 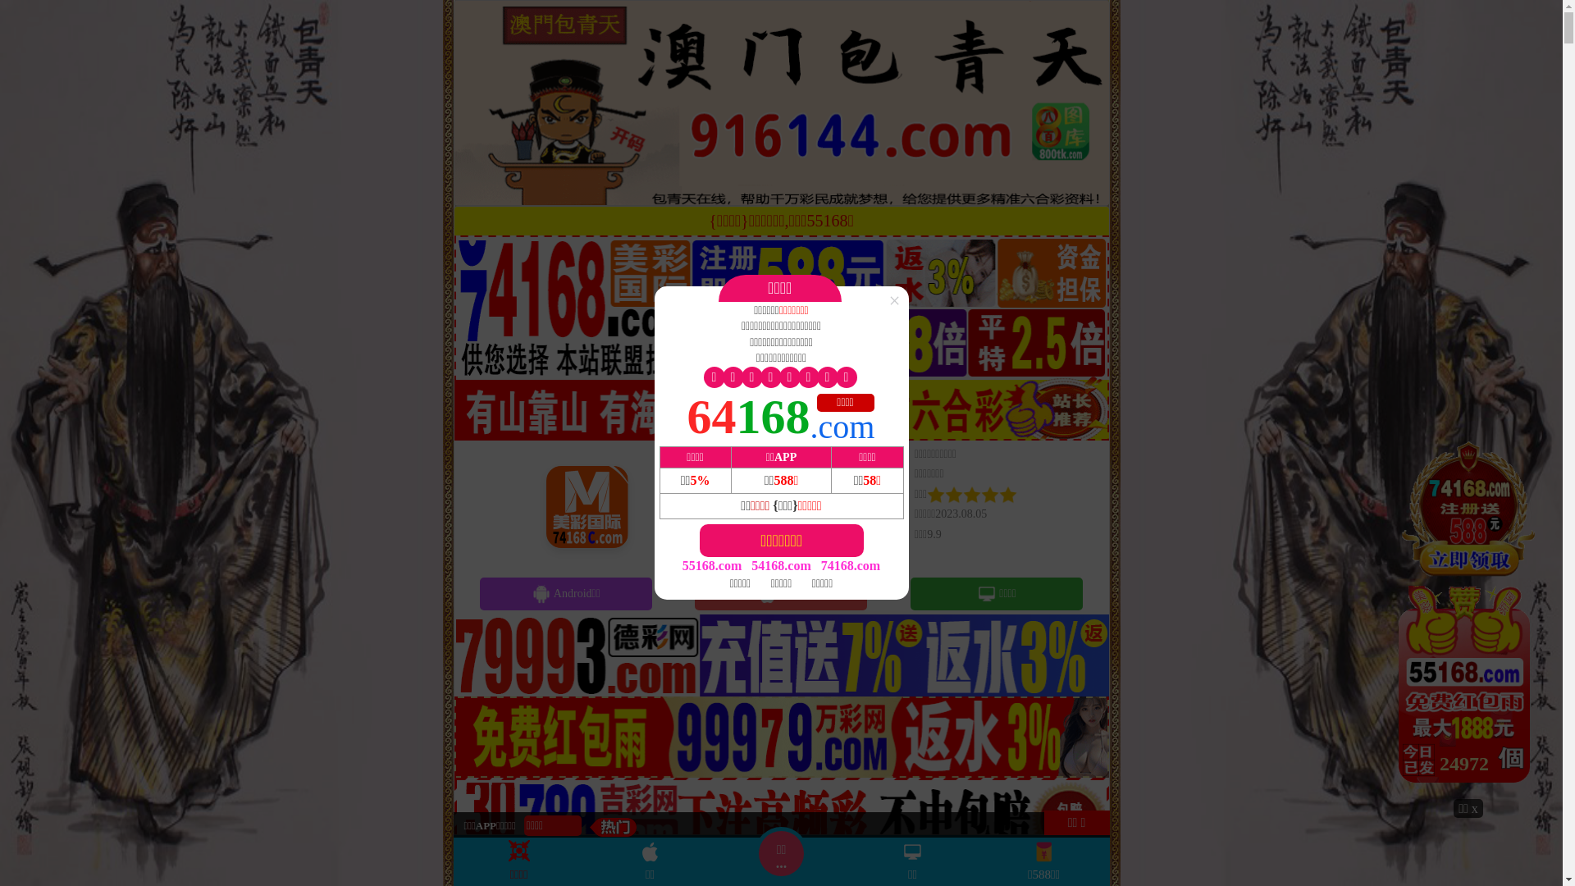 What do you see at coordinates (1468, 618) in the screenshot?
I see `25293` at bounding box center [1468, 618].